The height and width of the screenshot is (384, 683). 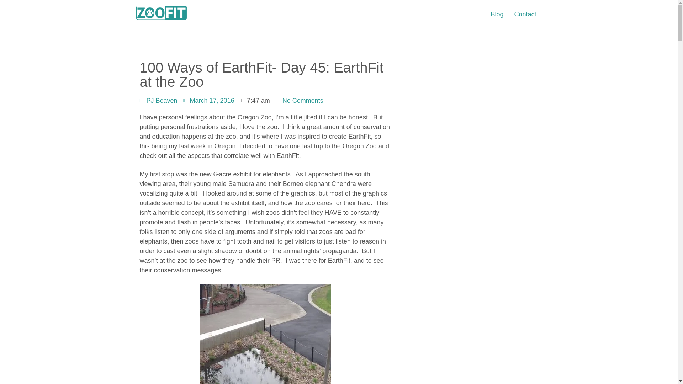 I want to click on Contact, so click(x=525, y=14).